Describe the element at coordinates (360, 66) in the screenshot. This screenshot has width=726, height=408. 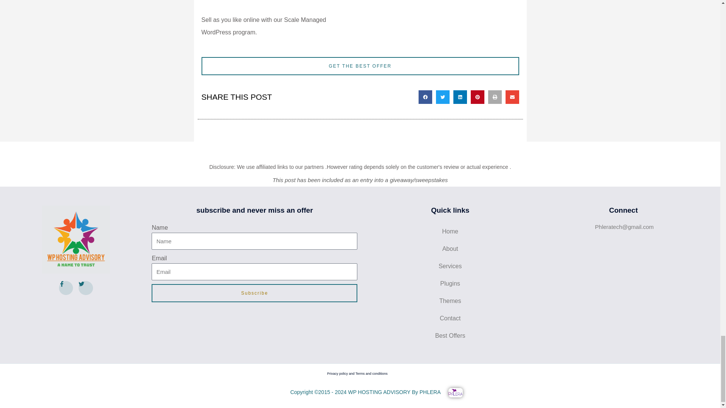
I see `GET THE BEST OFFER` at that location.